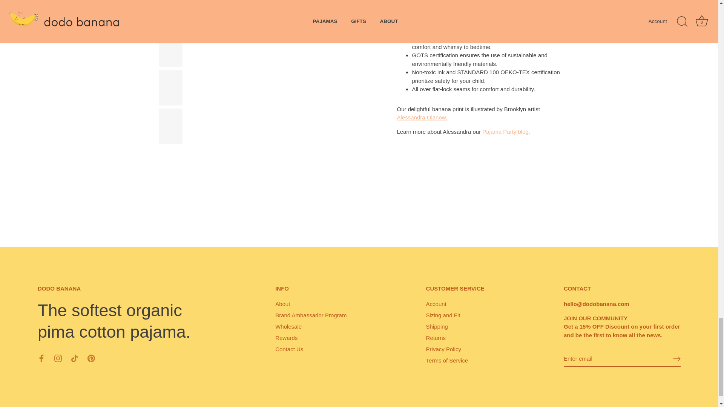  I want to click on Instagram, so click(58, 358).